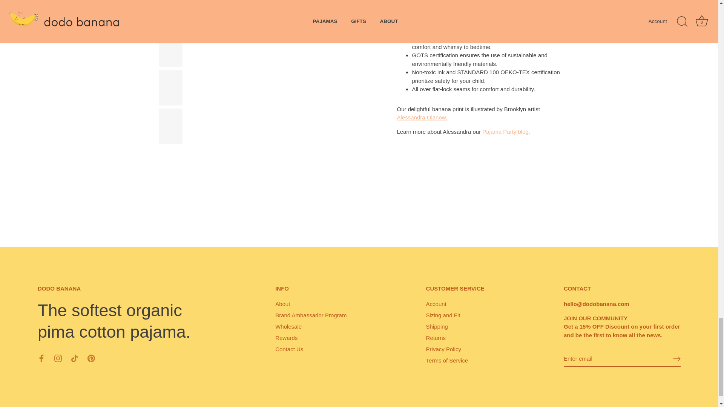  I want to click on Instagram, so click(58, 358).